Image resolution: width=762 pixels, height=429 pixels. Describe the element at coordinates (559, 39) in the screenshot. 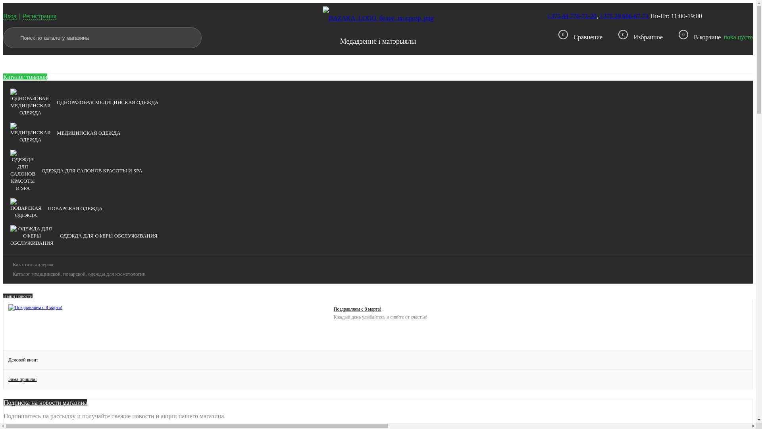

I see `0` at that location.